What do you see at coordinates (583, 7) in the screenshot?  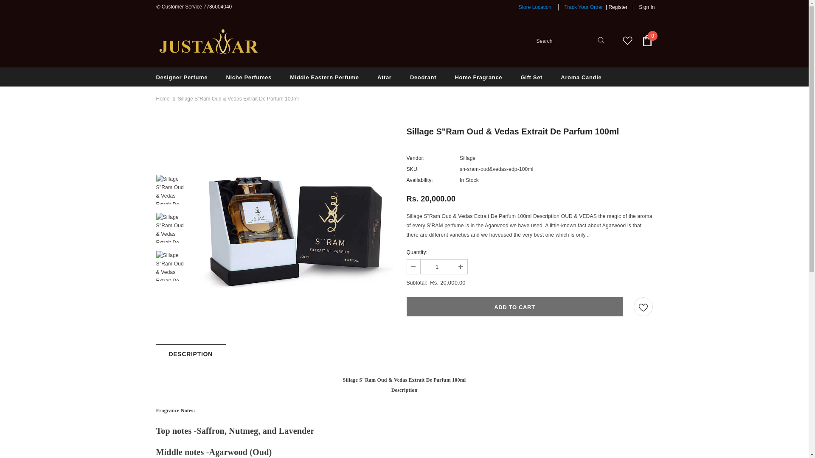 I see `Track Your Order` at bounding box center [583, 7].